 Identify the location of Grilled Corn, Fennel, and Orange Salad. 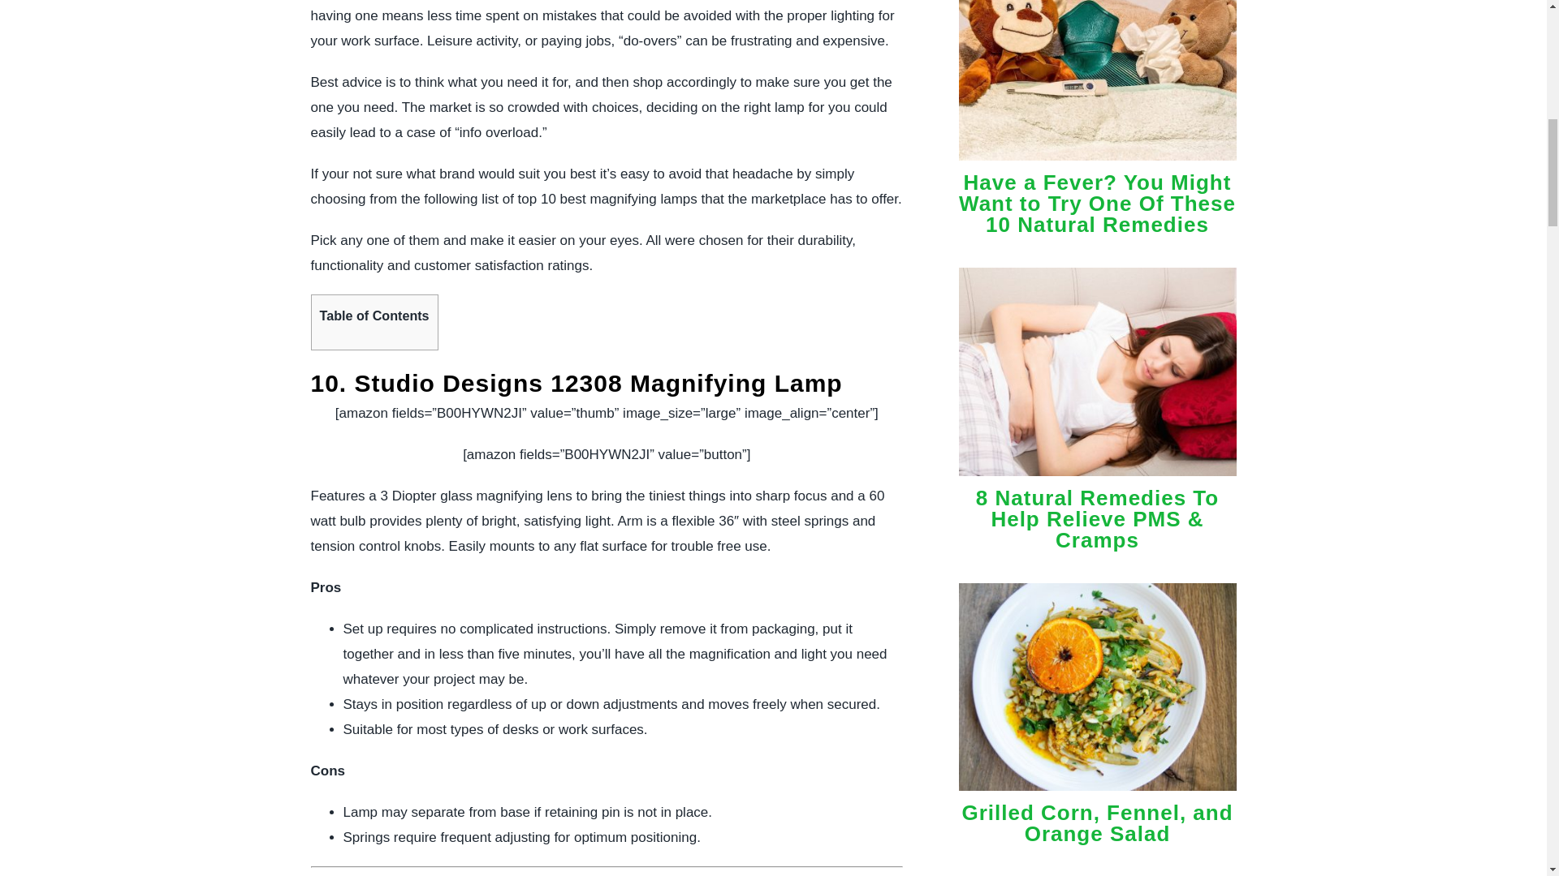
(1097, 794).